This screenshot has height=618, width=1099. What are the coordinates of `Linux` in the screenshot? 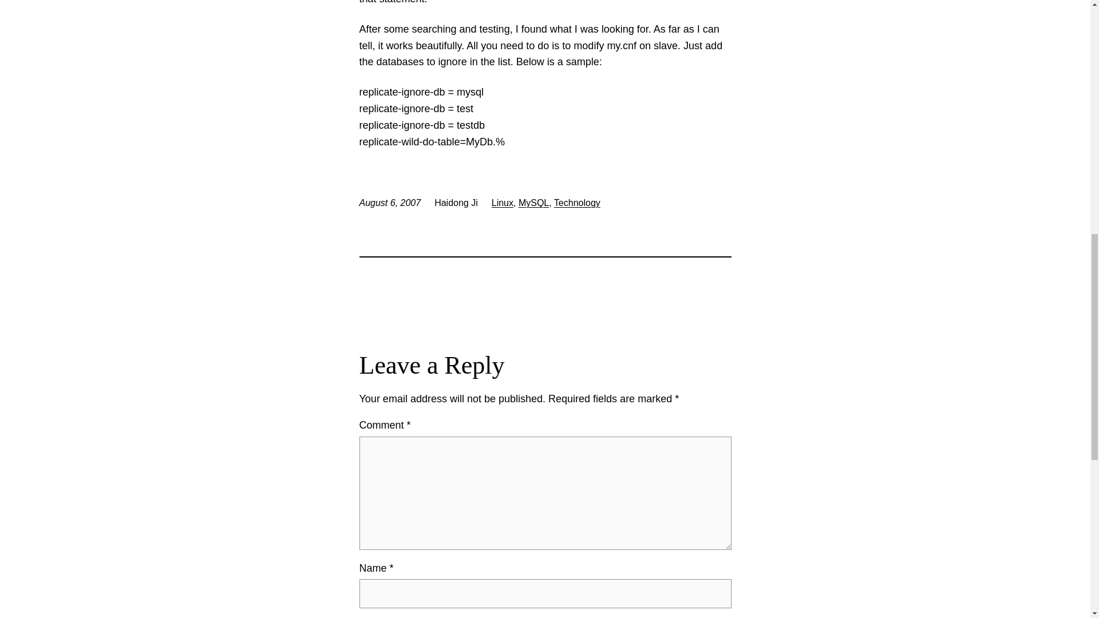 It's located at (502, 203).